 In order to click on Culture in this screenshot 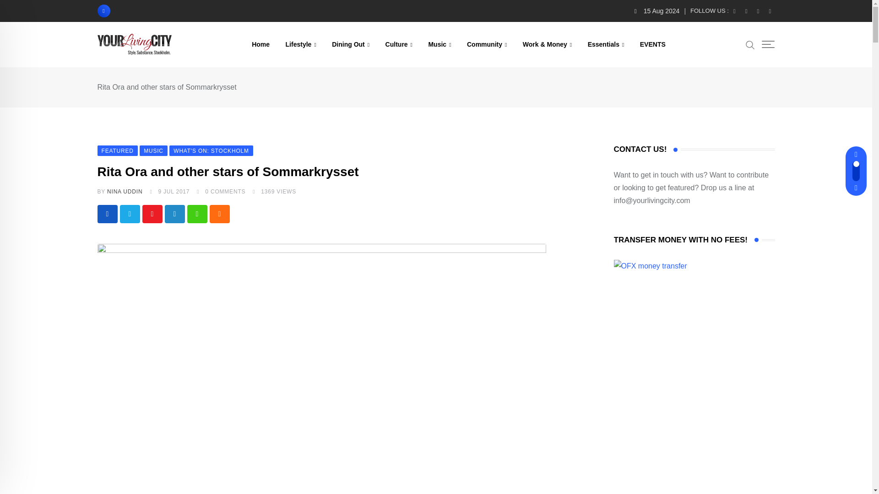, I will do `click(399, 44)`.